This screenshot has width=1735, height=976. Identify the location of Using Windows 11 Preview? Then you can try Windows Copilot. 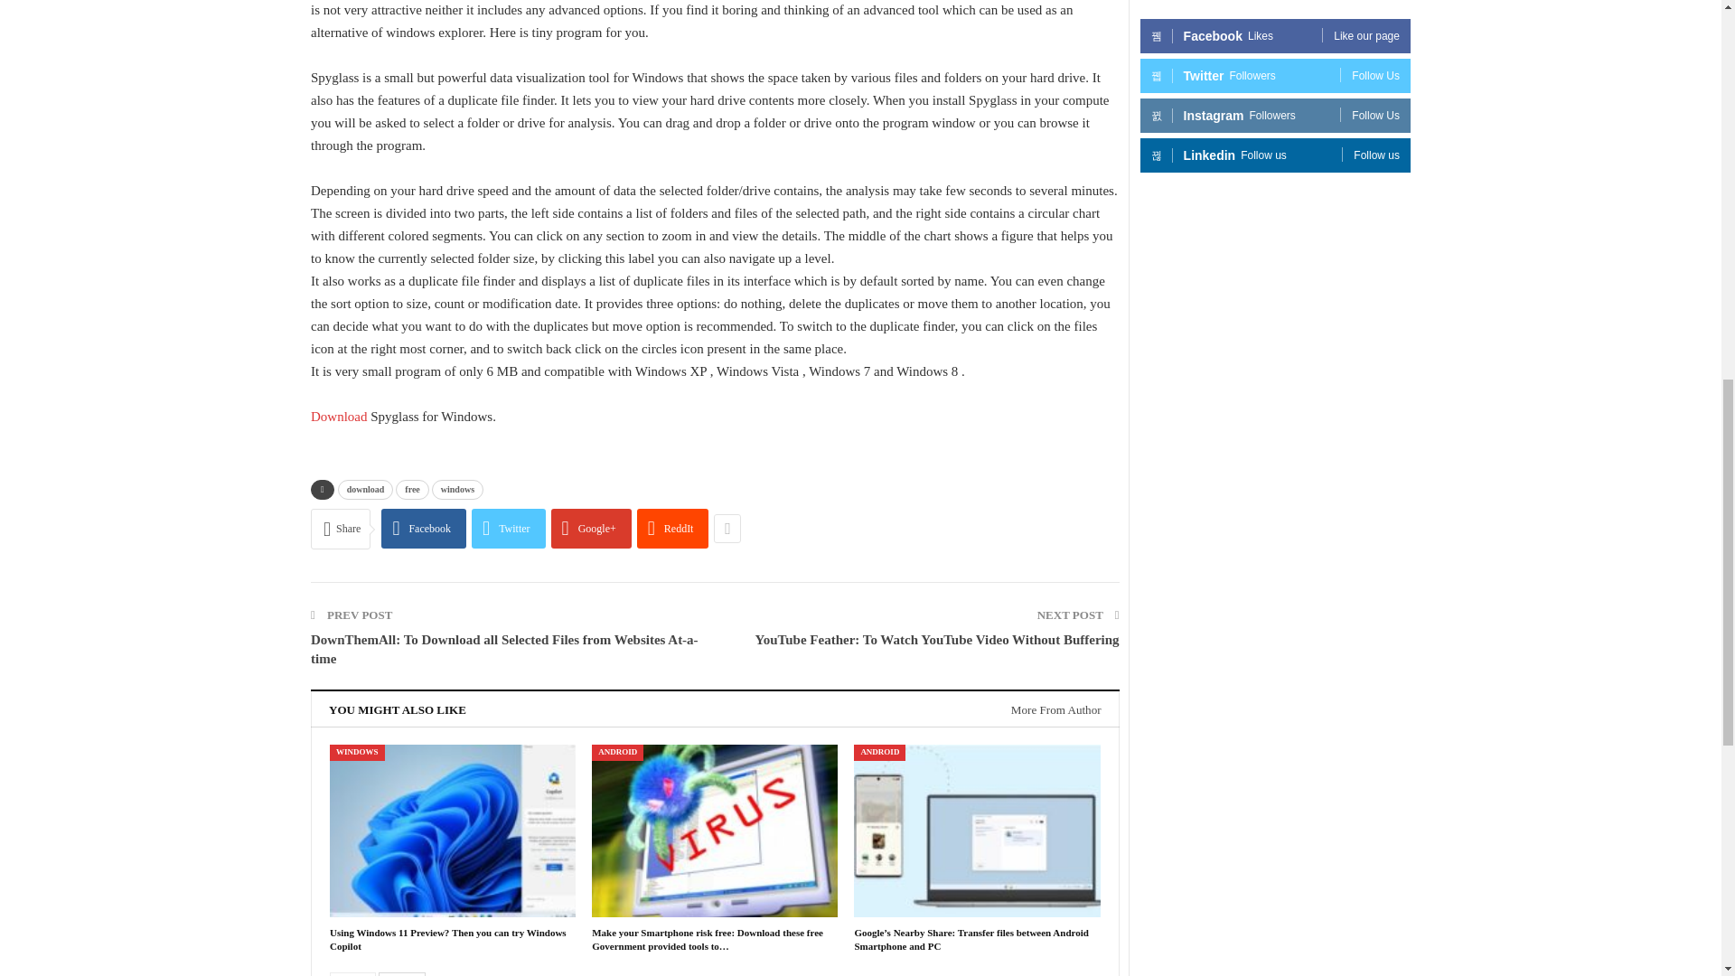
(448, 940).